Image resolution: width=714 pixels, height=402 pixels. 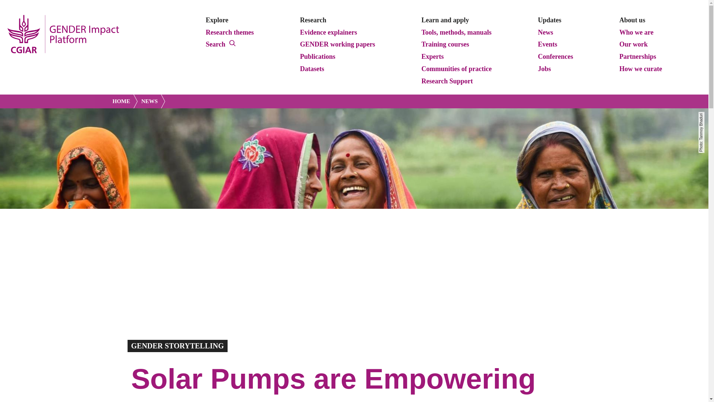 I want to click on How we curate, so click(x=641, y=69).